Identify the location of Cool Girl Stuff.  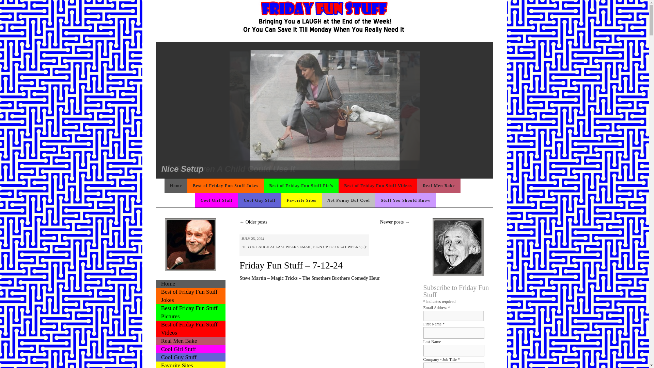
(217, 200).